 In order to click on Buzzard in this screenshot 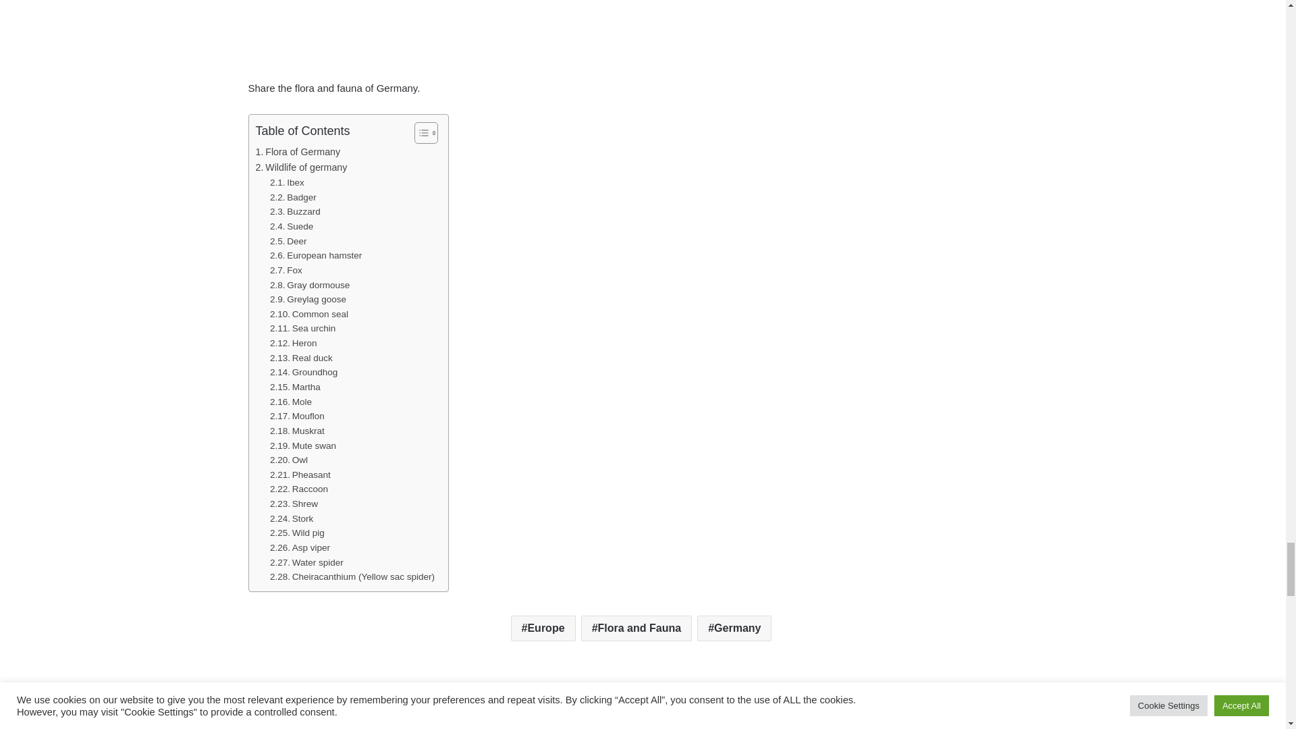, I will do `click(294, 212)`.